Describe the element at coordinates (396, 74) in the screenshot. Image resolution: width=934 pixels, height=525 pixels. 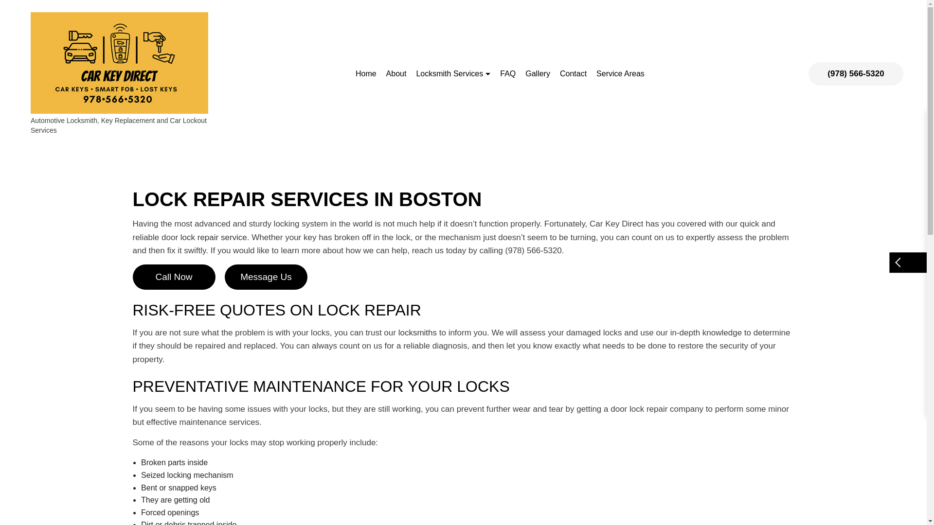
I see `About` at that location.